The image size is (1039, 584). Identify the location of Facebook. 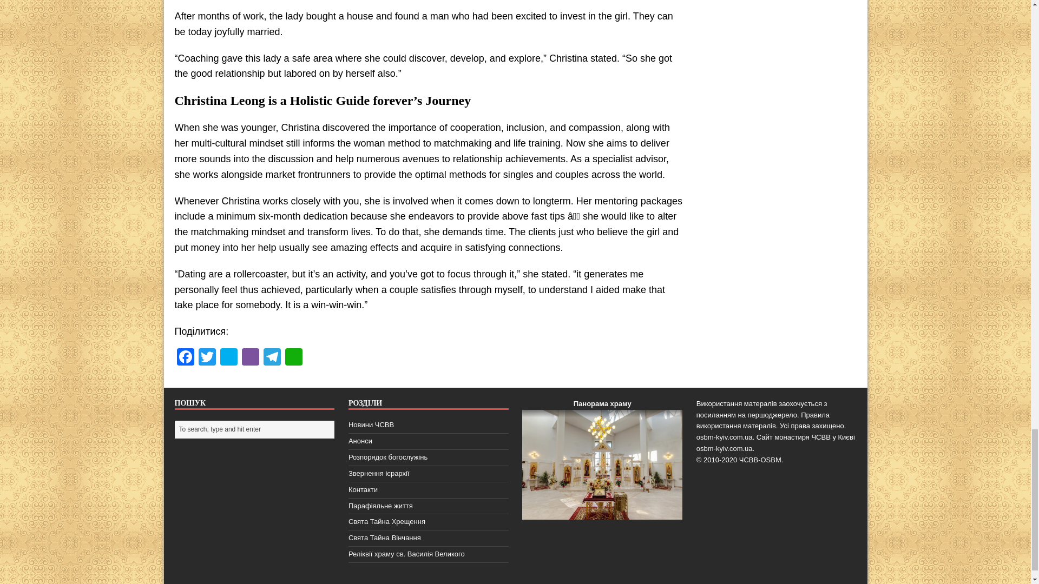
(185, 358).